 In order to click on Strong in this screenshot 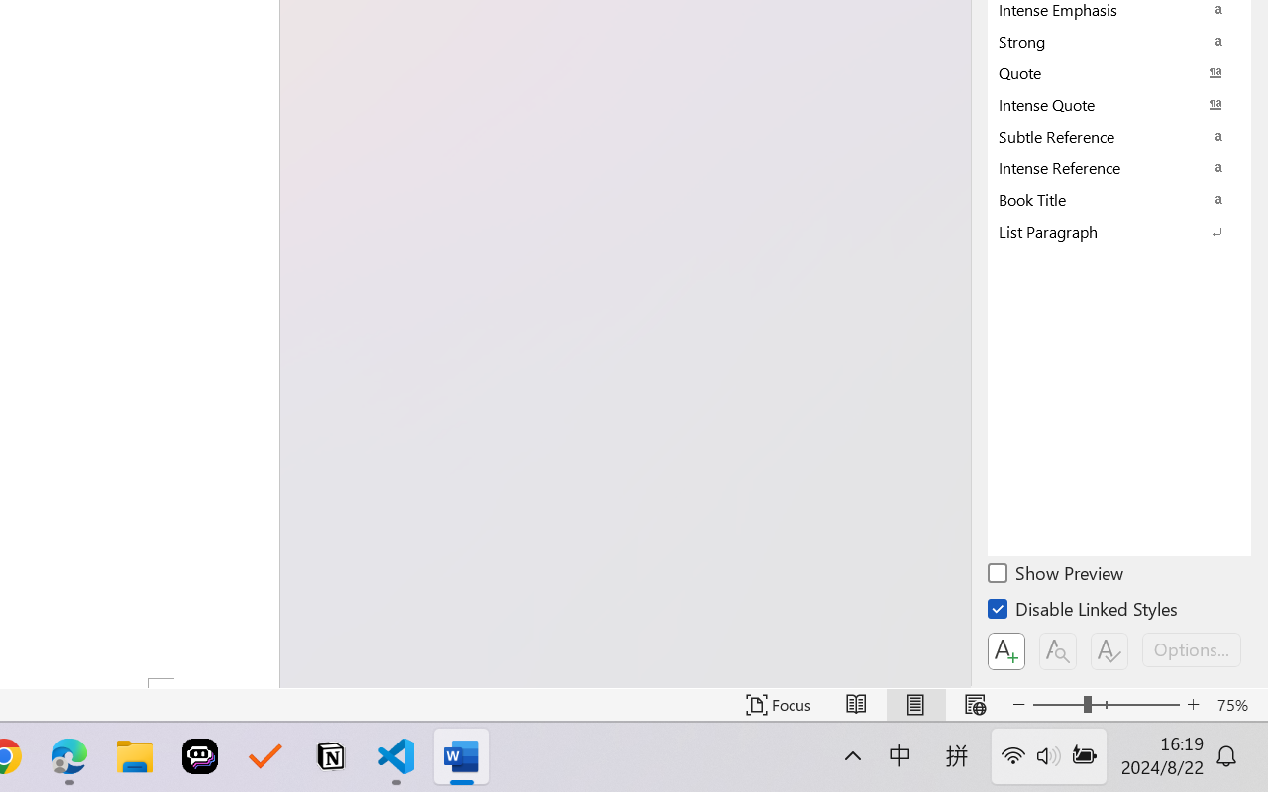, I will do `click(1119, 41)`.